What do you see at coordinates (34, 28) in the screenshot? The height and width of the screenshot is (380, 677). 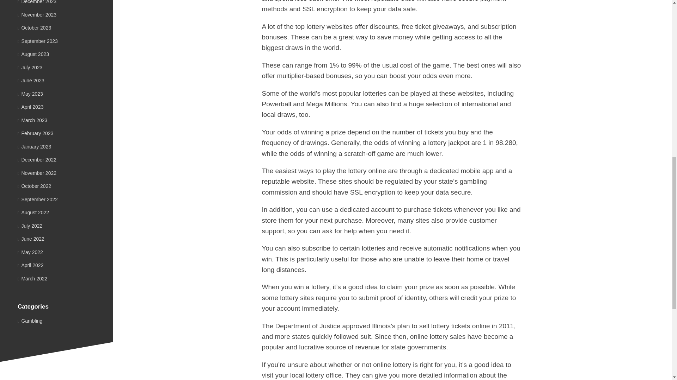 I see `October 2023` at bounding box center [34, 28].